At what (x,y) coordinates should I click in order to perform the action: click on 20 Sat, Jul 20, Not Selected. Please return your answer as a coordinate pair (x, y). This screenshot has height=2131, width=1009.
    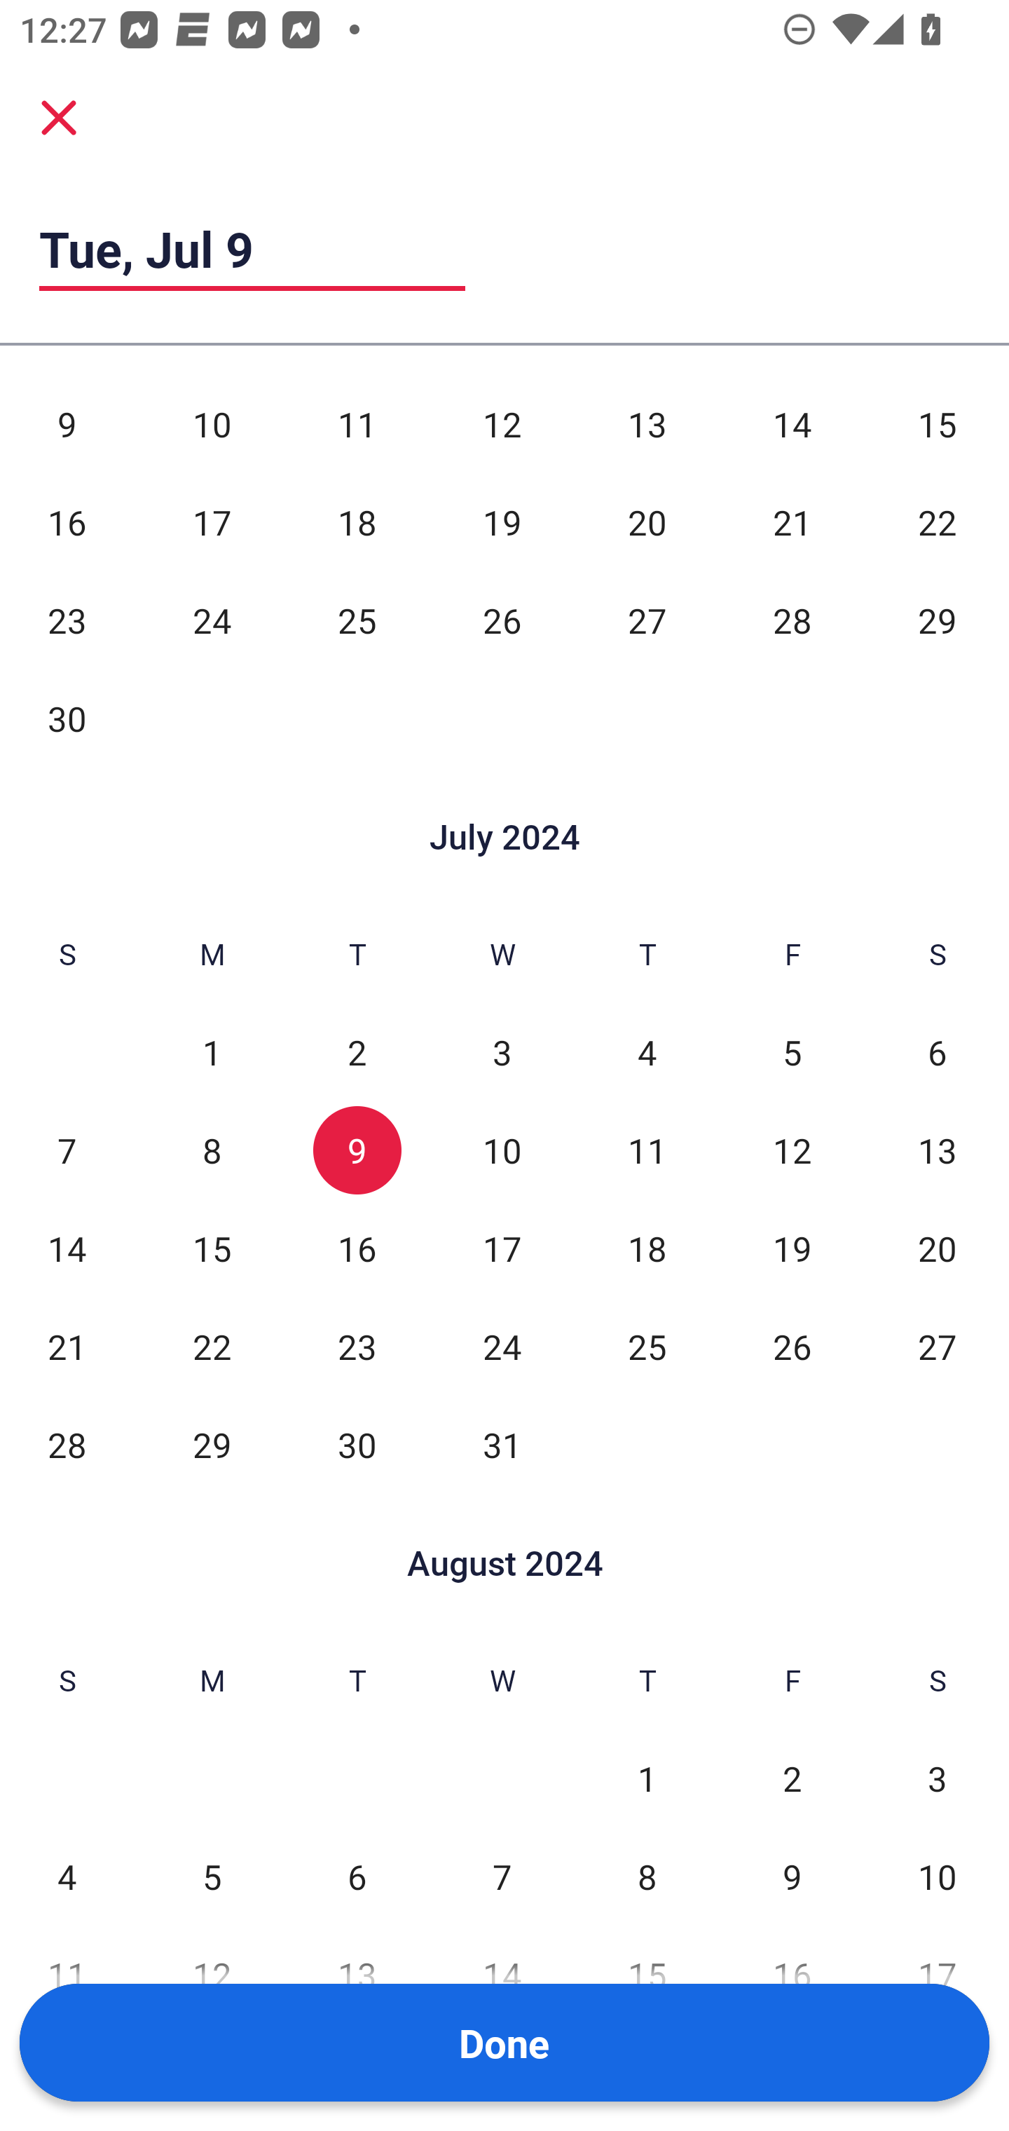
    Looking at the image, I should click on (938, 1248).